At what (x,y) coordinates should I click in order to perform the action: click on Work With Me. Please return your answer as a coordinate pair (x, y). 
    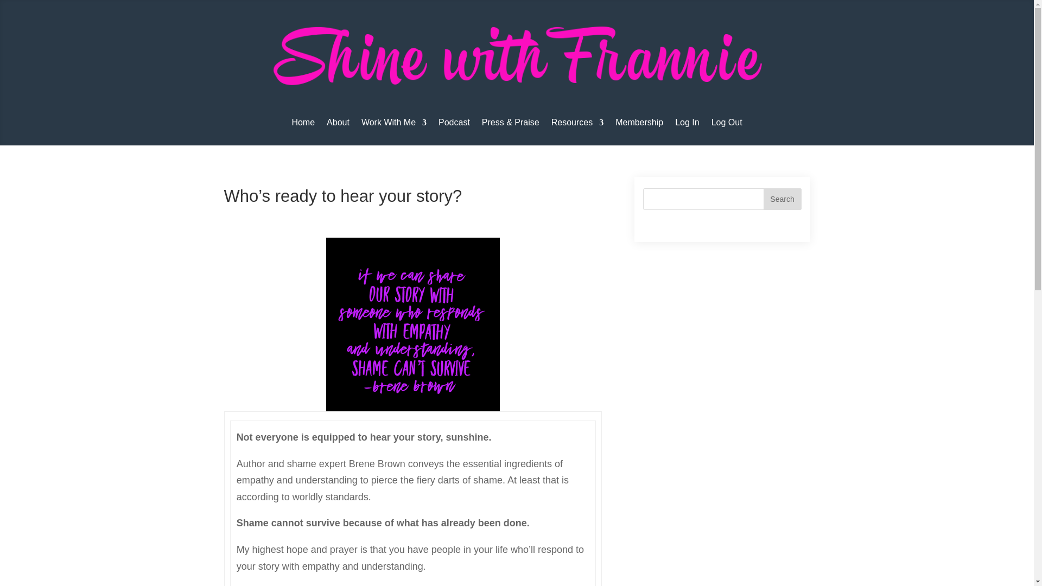
    Looking at the image, I should click on (394, 125).